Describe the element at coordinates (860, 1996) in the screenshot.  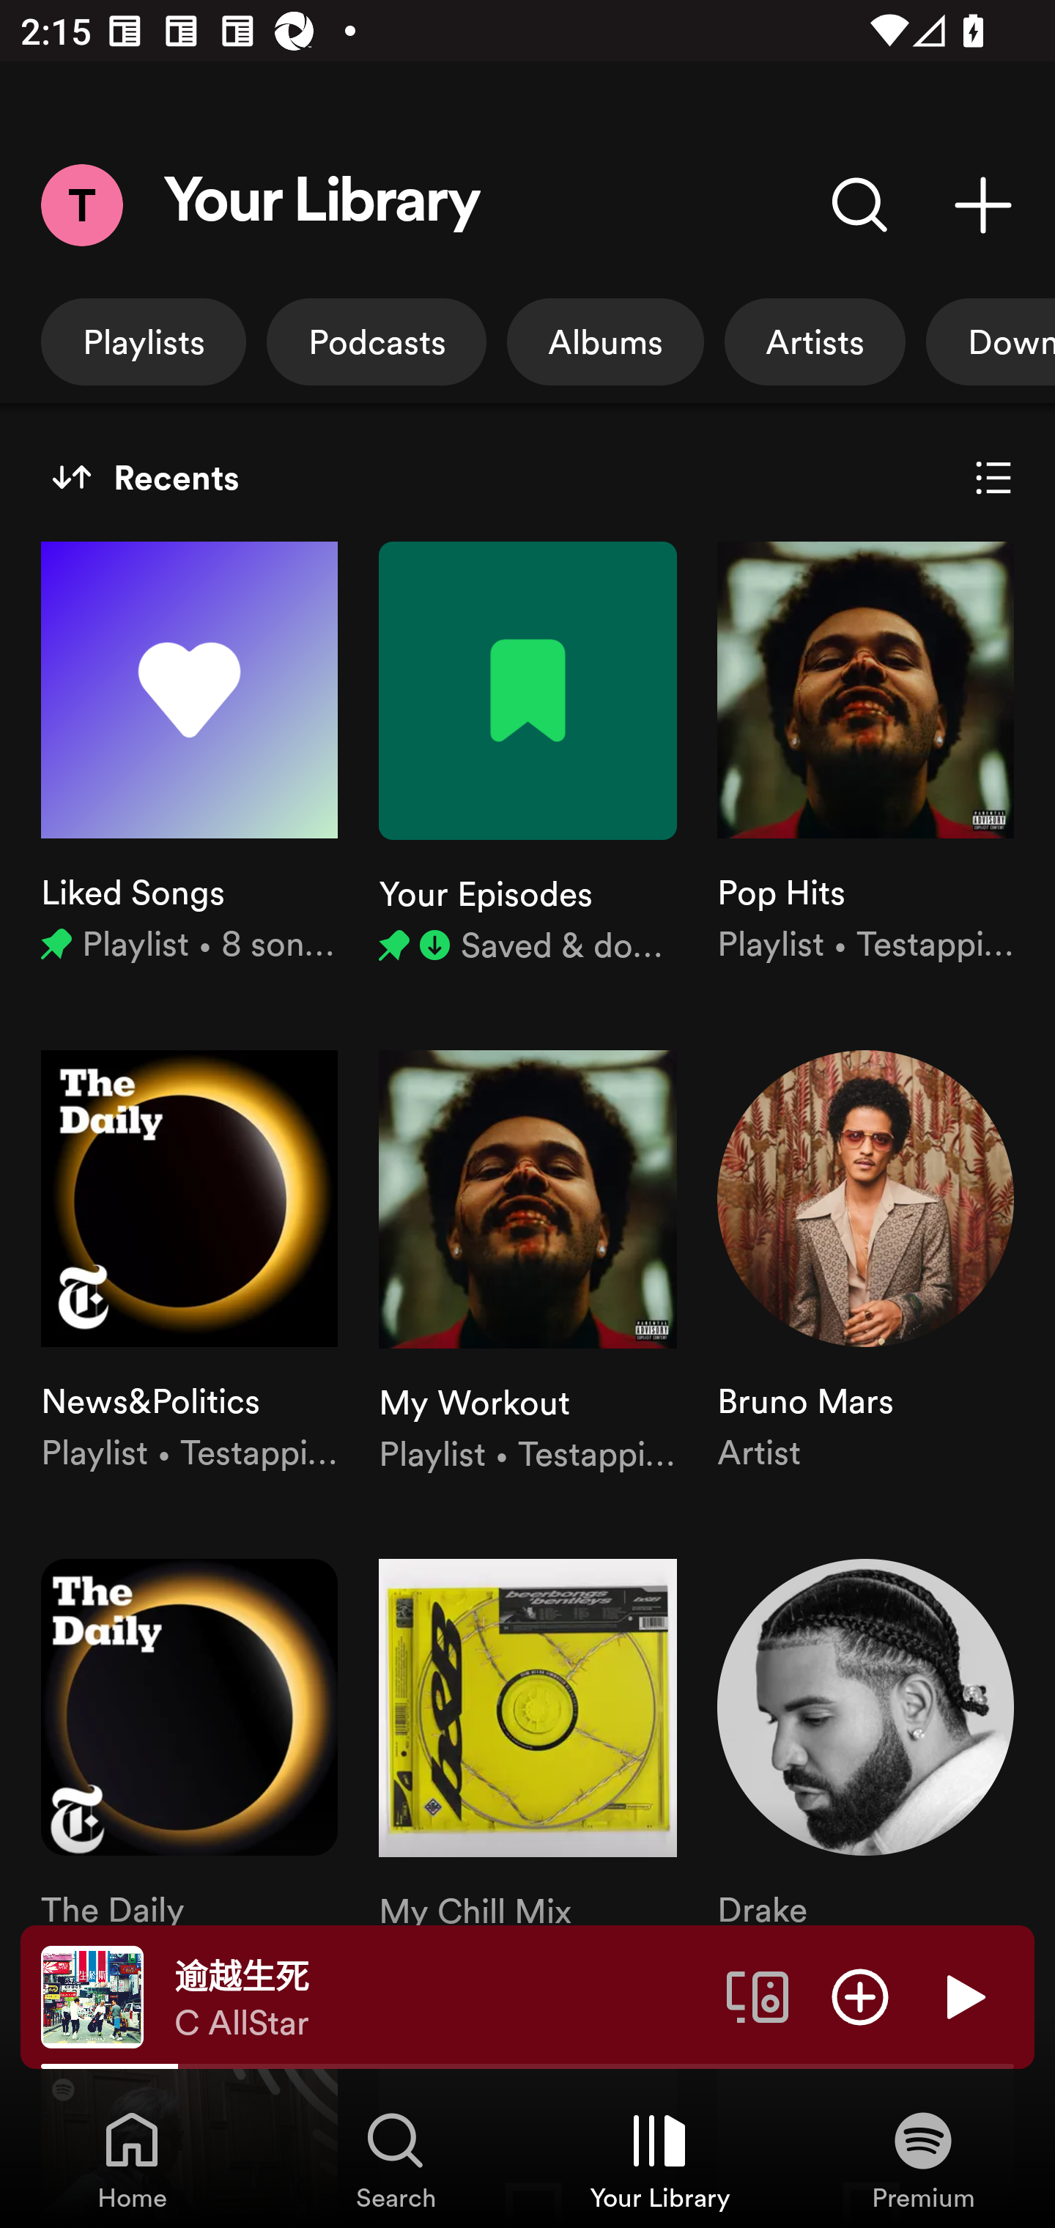
I see `Add item` at that location.